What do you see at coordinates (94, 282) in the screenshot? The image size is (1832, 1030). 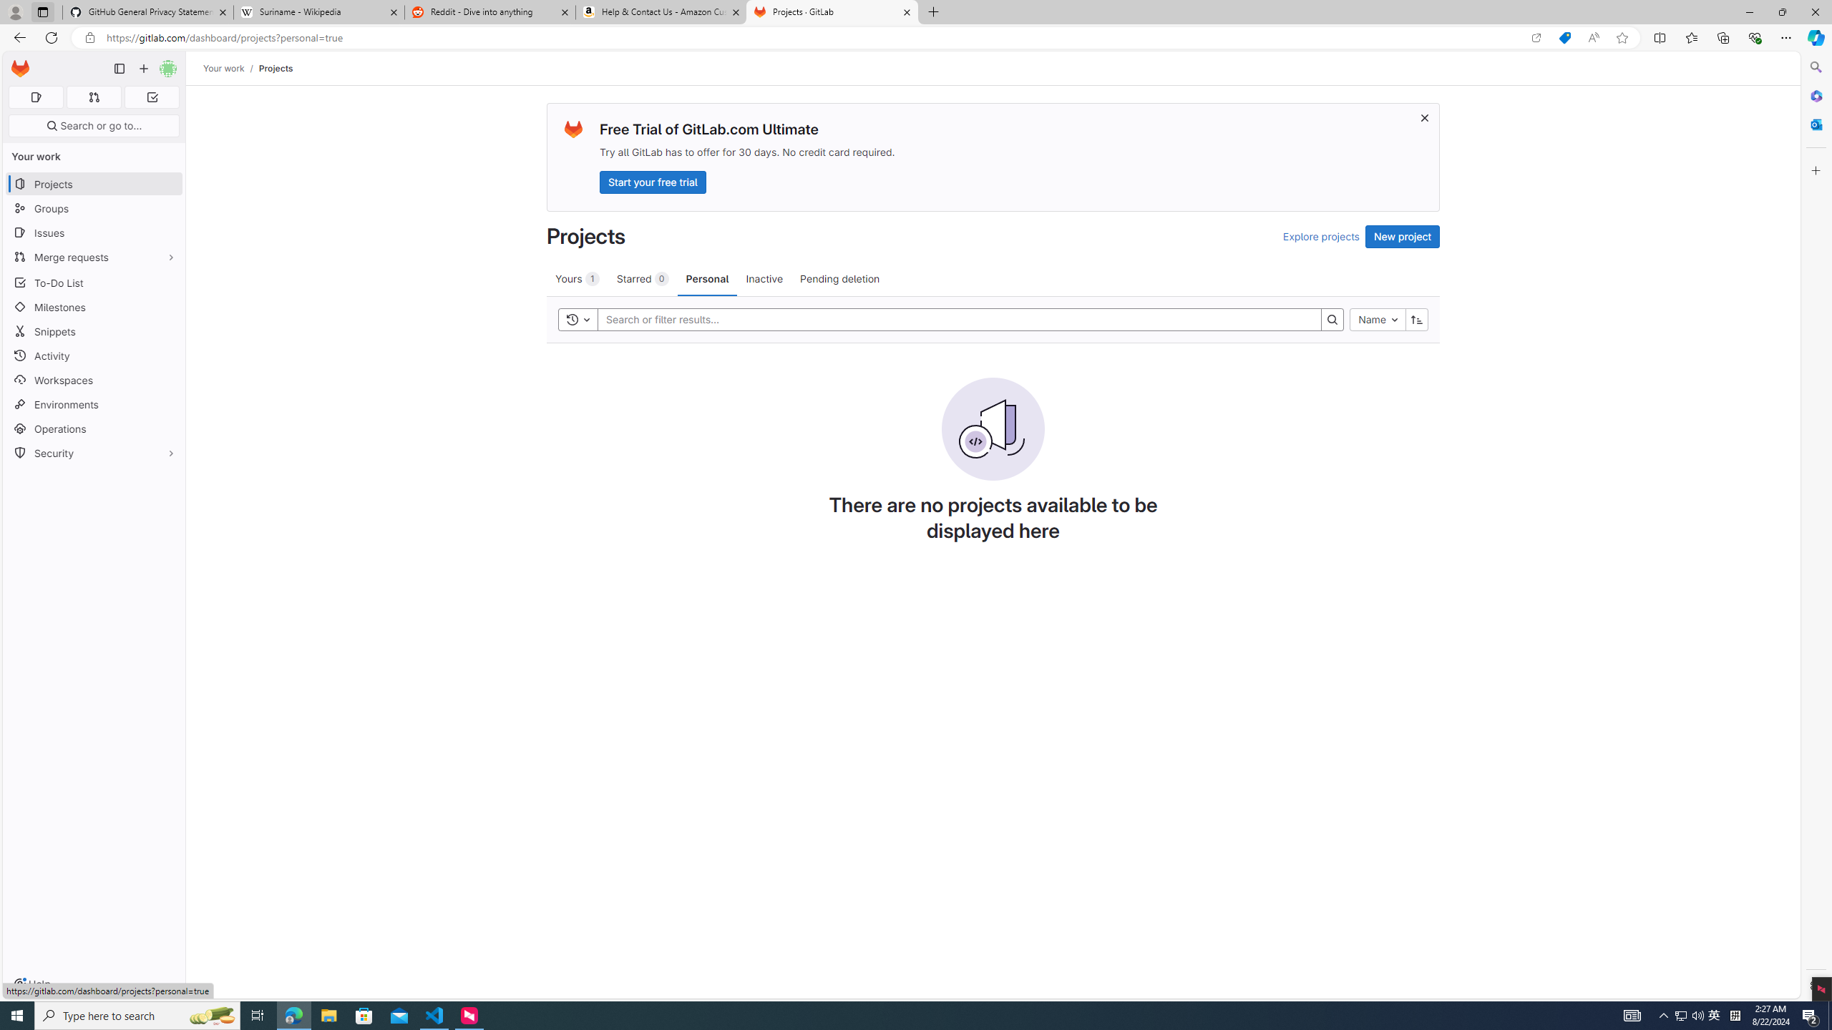 I see `To-Do List` at bounding box center [94, 282].